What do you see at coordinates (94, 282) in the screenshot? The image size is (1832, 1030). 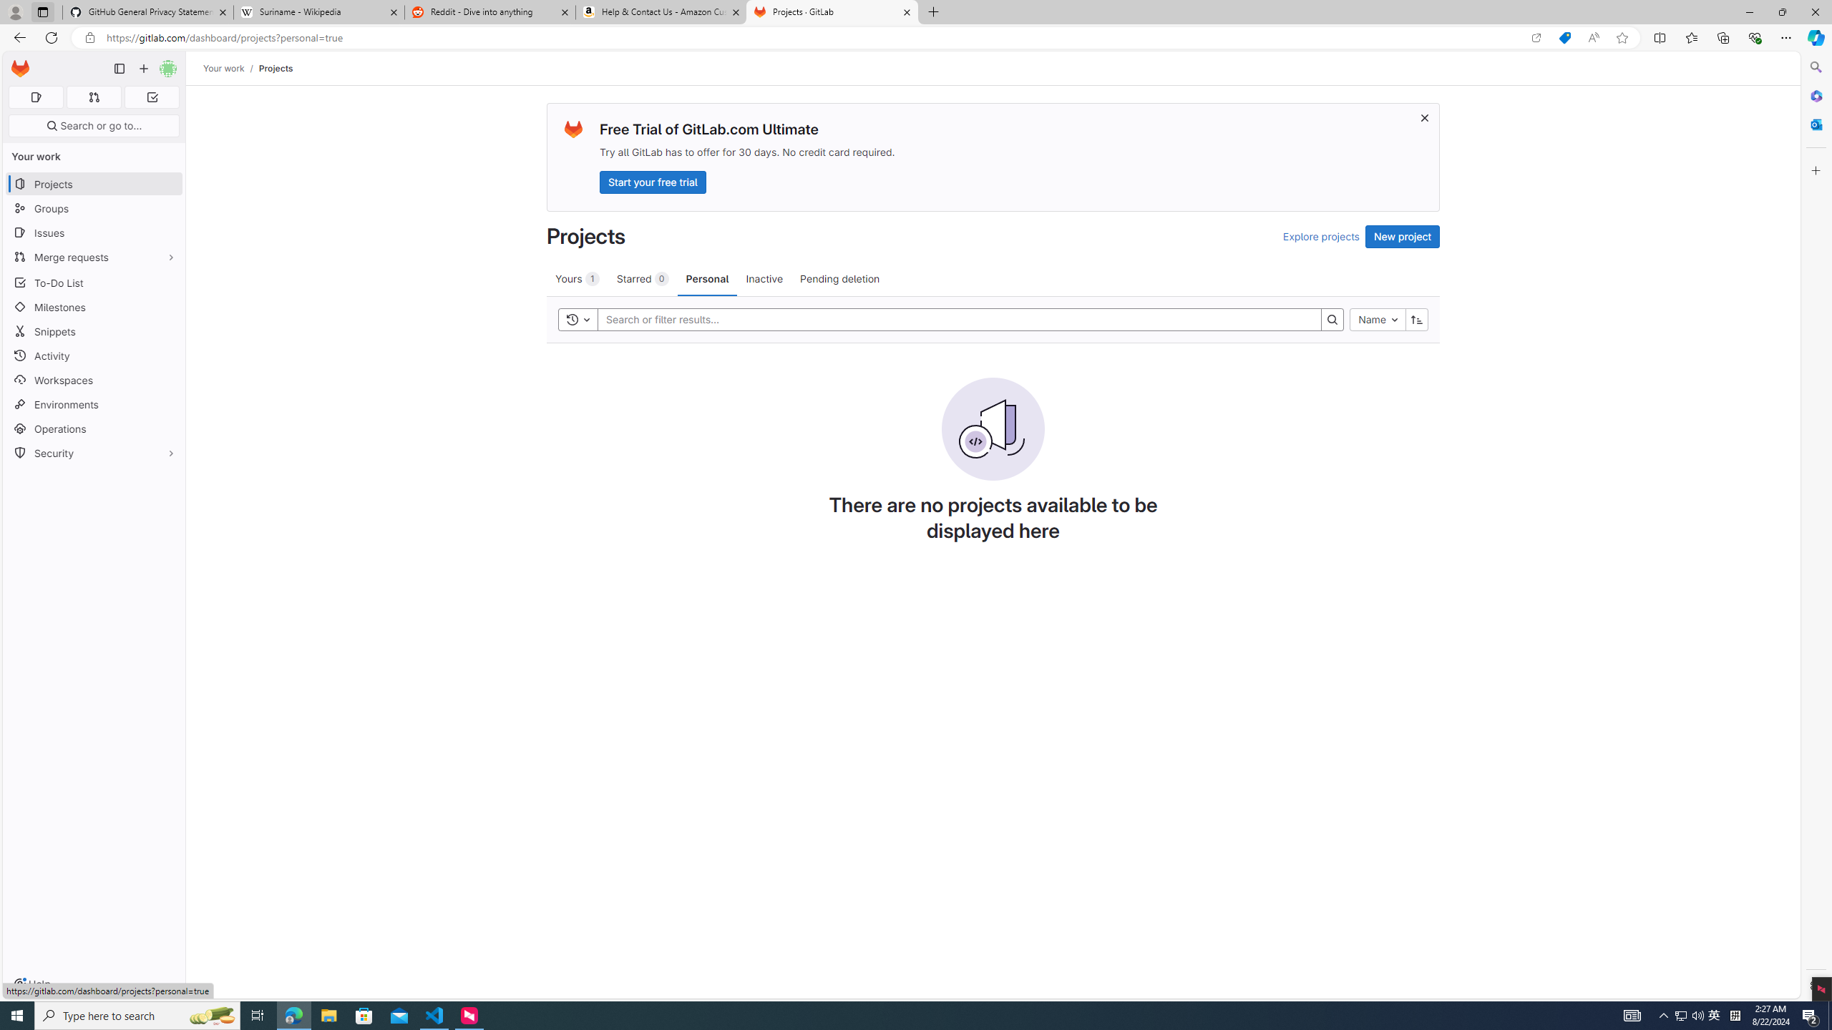 I see `To-Do List` at bounding box center [94, 282].